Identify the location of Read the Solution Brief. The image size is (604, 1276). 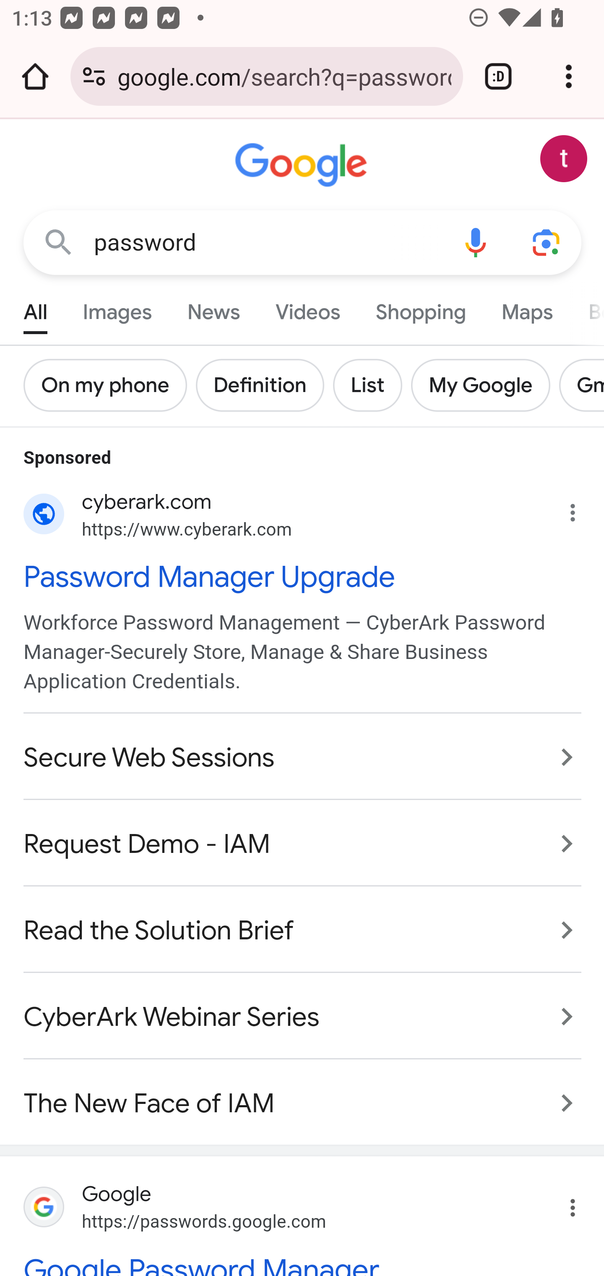
(303, 930).